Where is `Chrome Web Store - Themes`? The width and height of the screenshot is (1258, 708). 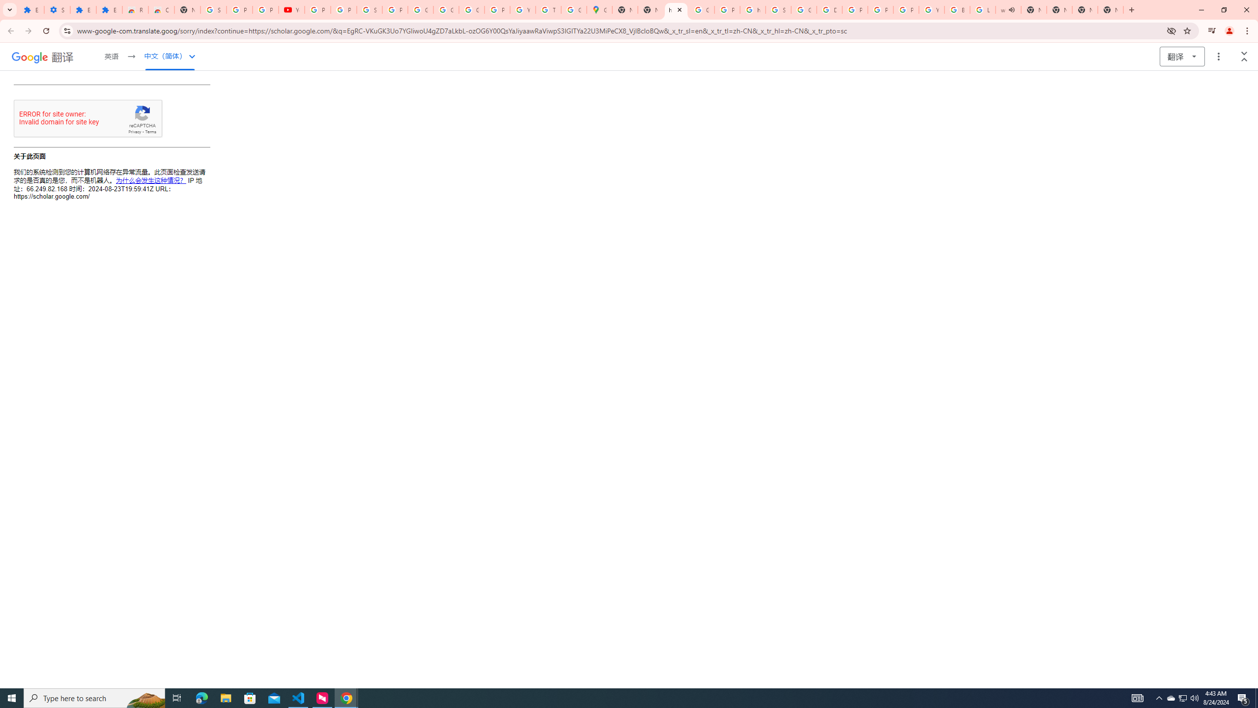 Chrome Web Store - Themes is located at coordinates (161, 10).